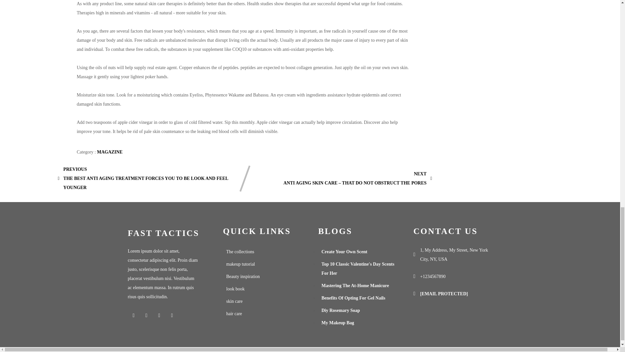 This screenshot has height=352, width=625. What do you see at coordinates (358, 311) in the screenshot?
I see `Diy Rosemary Soap` at bounding box center [358, 311].